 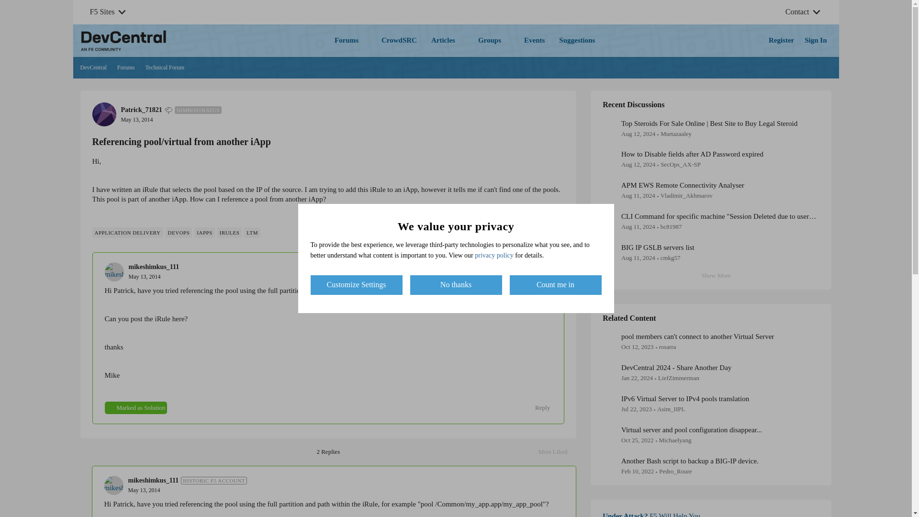 I want to click on LTM, so click(x=252, y=233).